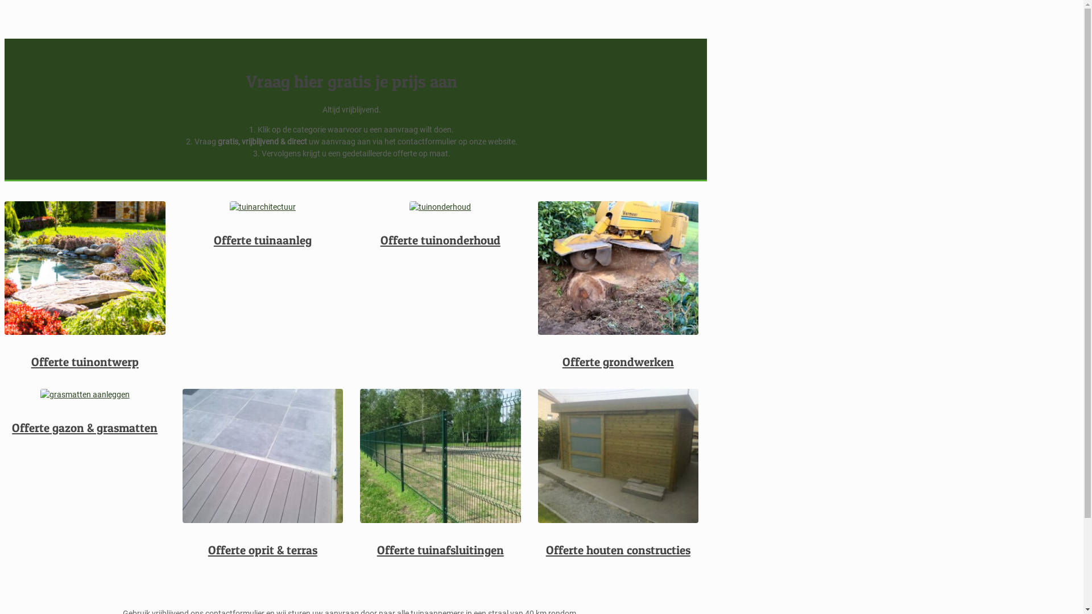 This screenshot has width=1092, height=614. Describe the element at coordinates (440, 240) in the screenshot. I see `Offerte tuinonderhoud` at that location.